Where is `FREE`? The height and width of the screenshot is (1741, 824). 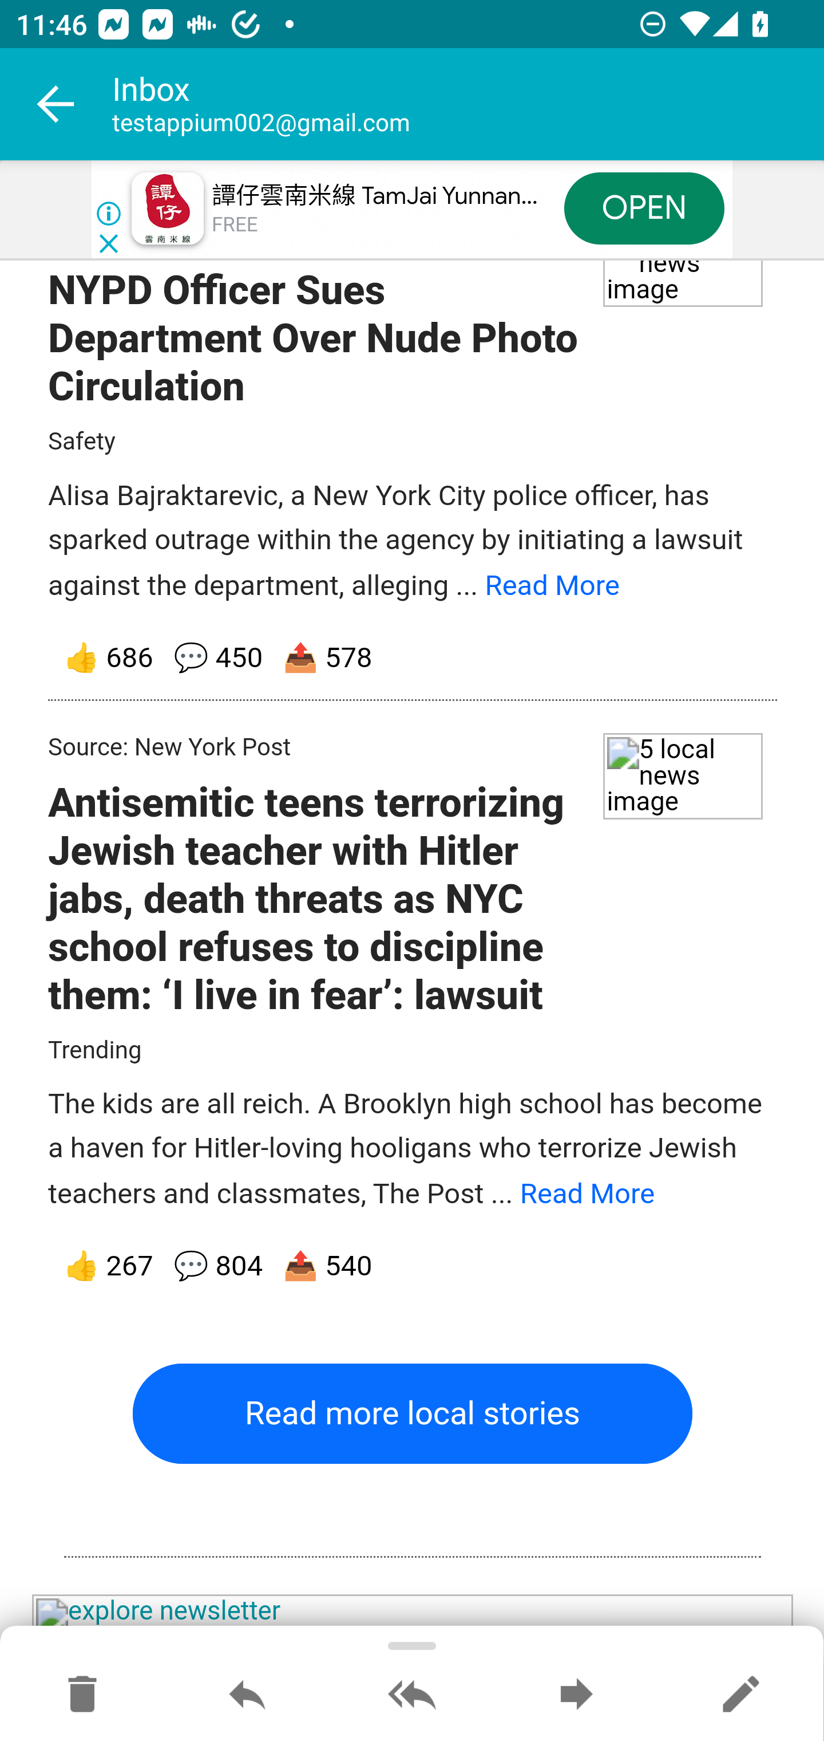
FREE is located at coordinates (236, 225).